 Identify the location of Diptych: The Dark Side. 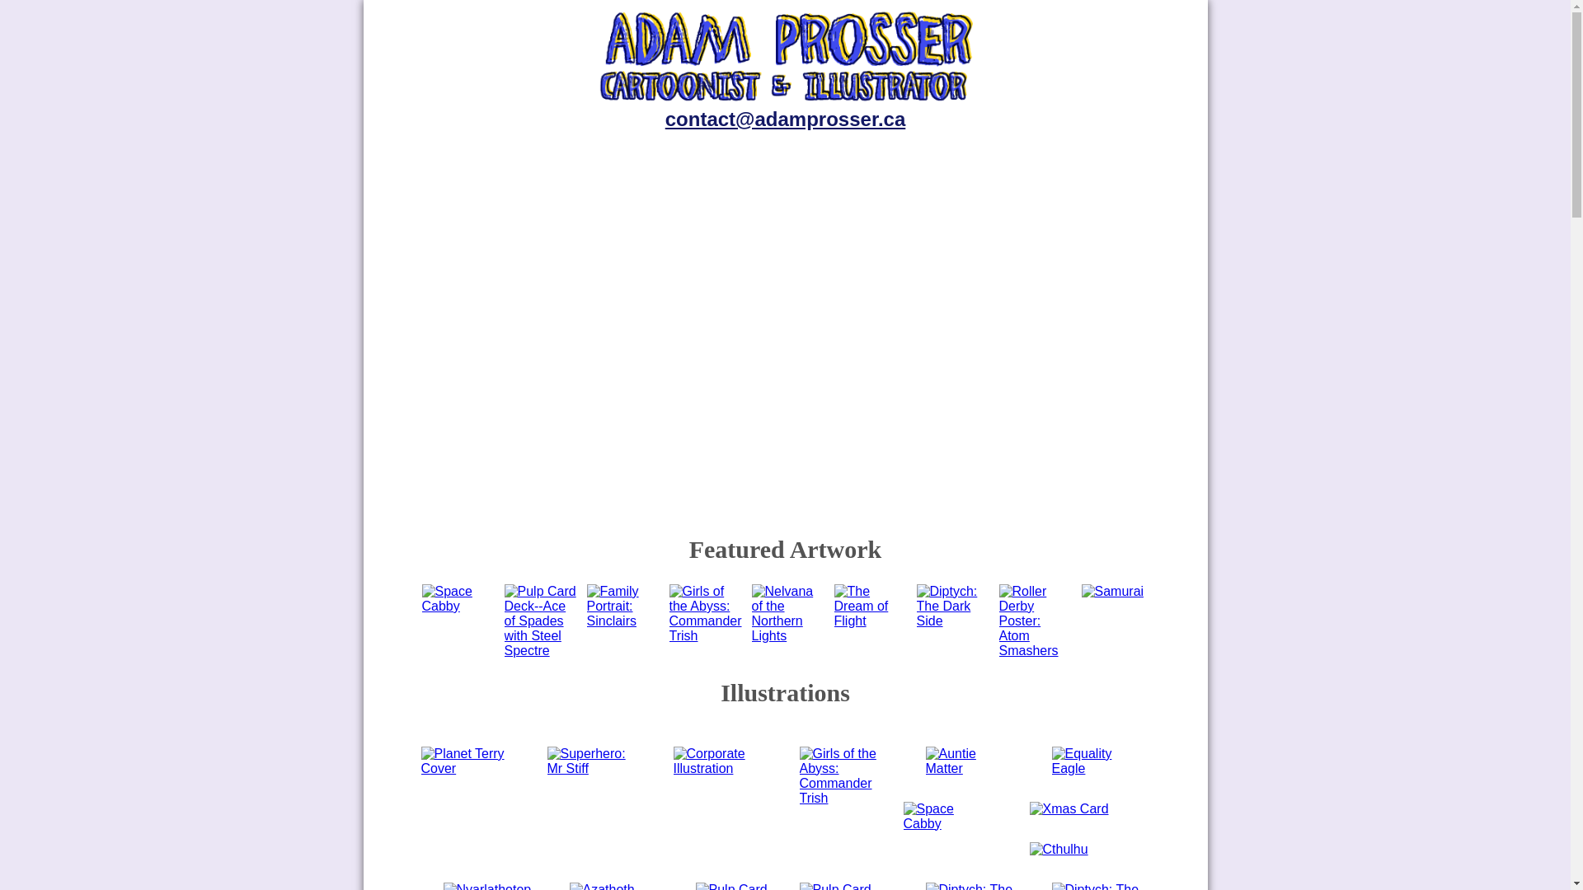
(955, 621).